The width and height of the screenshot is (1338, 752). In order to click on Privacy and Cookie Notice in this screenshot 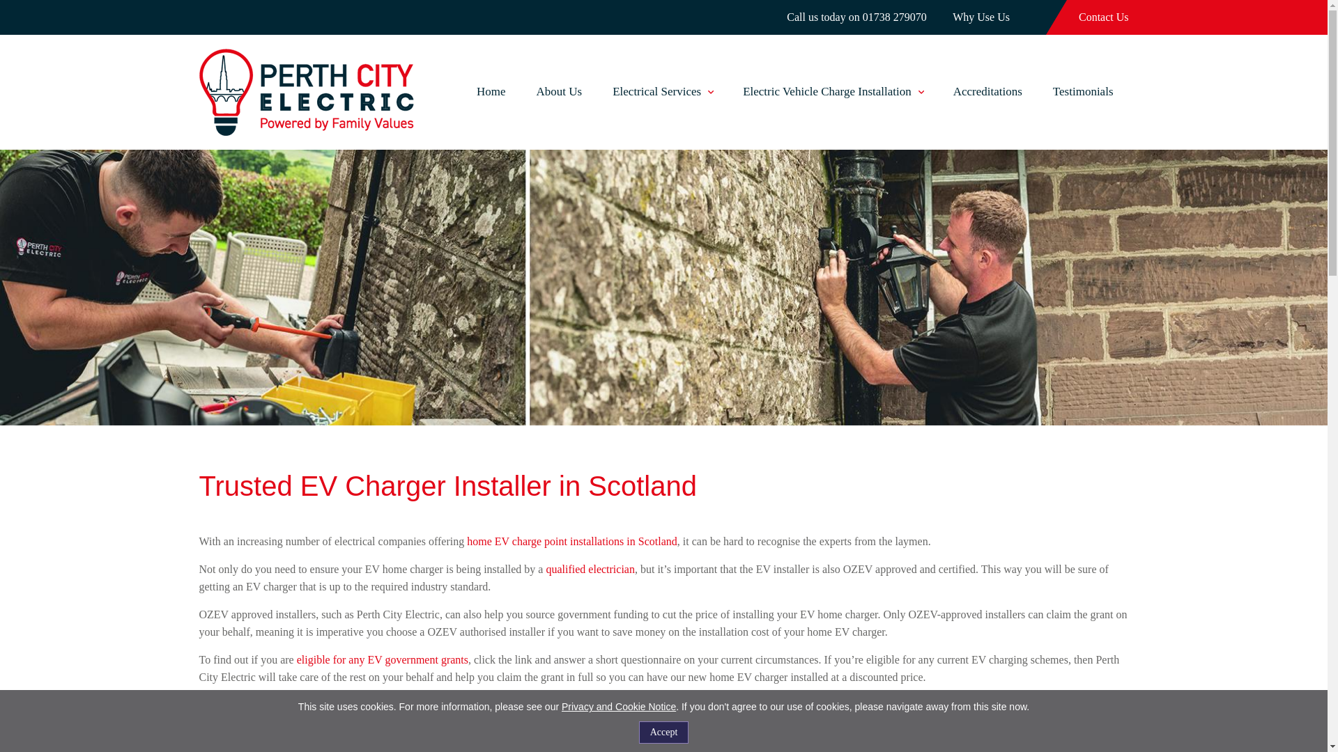, I will do `click(619, 706)`.